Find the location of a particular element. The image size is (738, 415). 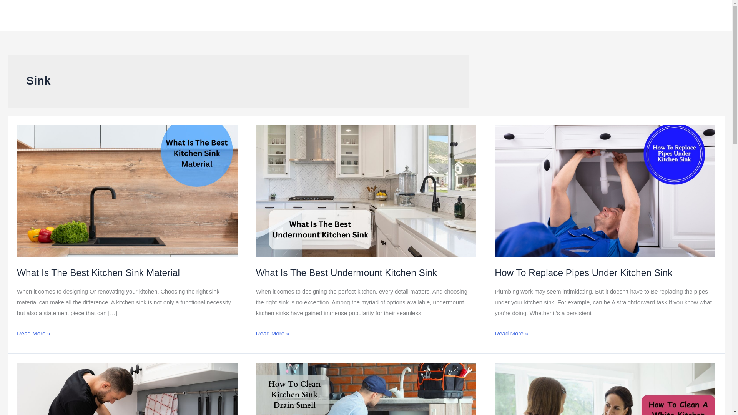

What Is The Best Kitchen Sink Material is located at coordinates (98, 272).